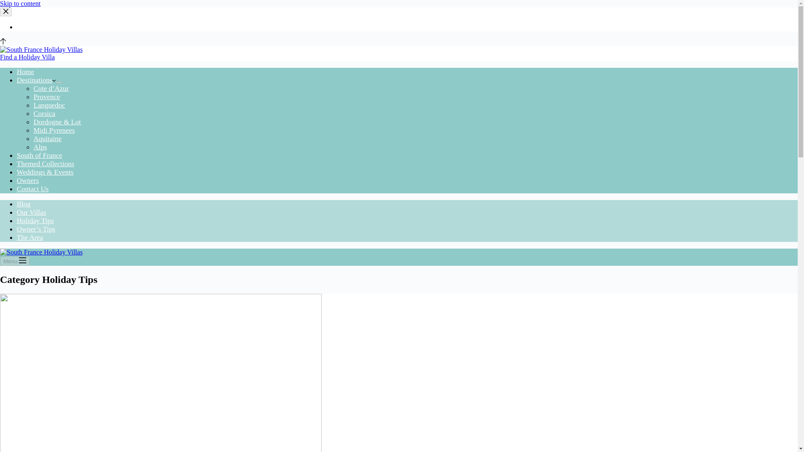  What do you see at coordinates (46, 97) in the screenshot?
I see `Provence` at bounding box center [46, 97].